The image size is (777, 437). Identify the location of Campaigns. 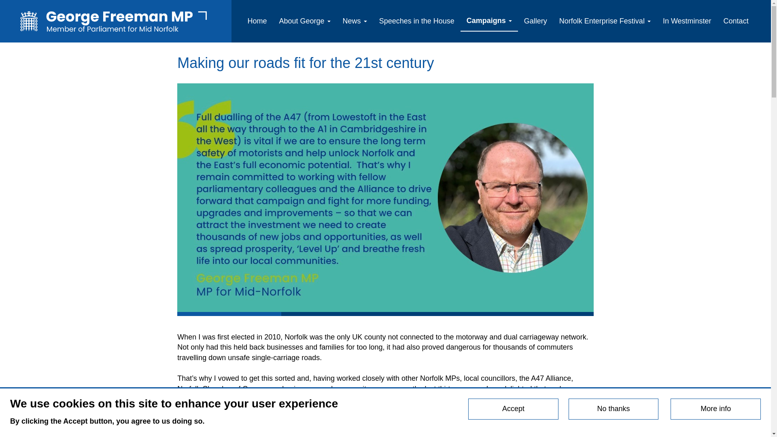
(489, 21).